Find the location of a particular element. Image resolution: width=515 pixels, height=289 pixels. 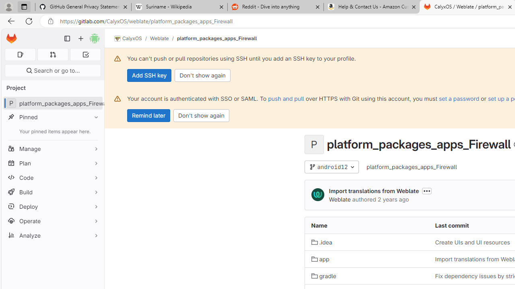

platform_packages_apps_Firewall is located at coordinates (412, 167).